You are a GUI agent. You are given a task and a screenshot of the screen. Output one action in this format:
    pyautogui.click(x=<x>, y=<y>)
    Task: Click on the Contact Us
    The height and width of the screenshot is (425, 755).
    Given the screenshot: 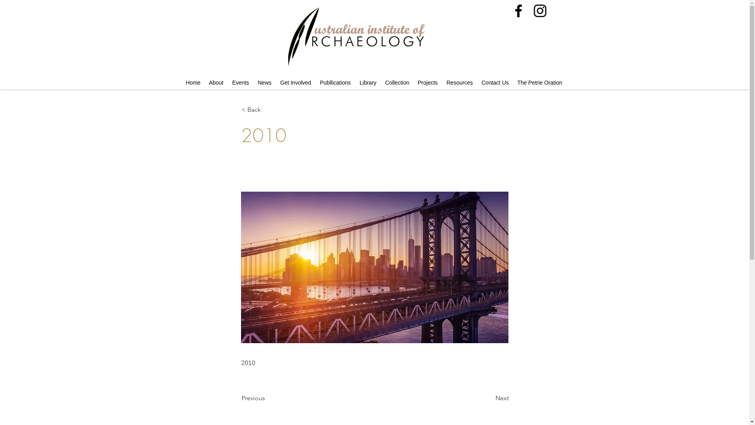 What is the action you would take?
    pyautogui.click(x=495, y=83)
    